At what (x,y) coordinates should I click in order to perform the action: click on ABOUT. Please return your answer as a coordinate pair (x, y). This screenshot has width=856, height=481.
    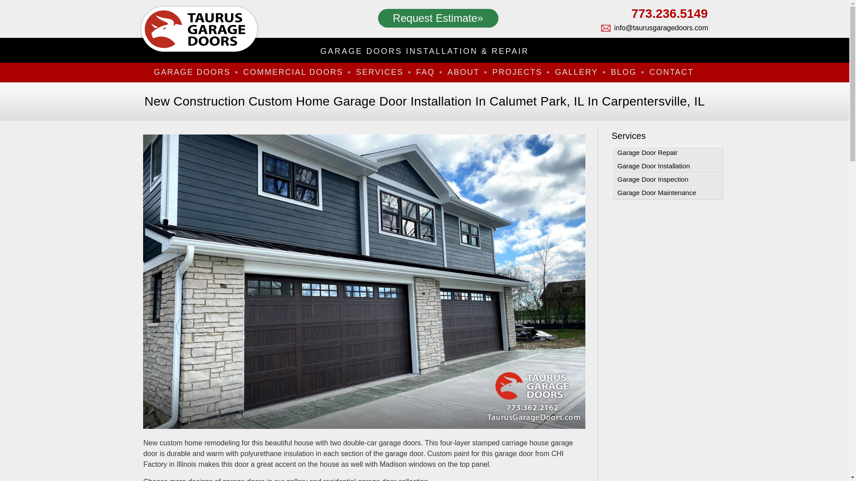
    Looking at the image, I should click on (466, 72).